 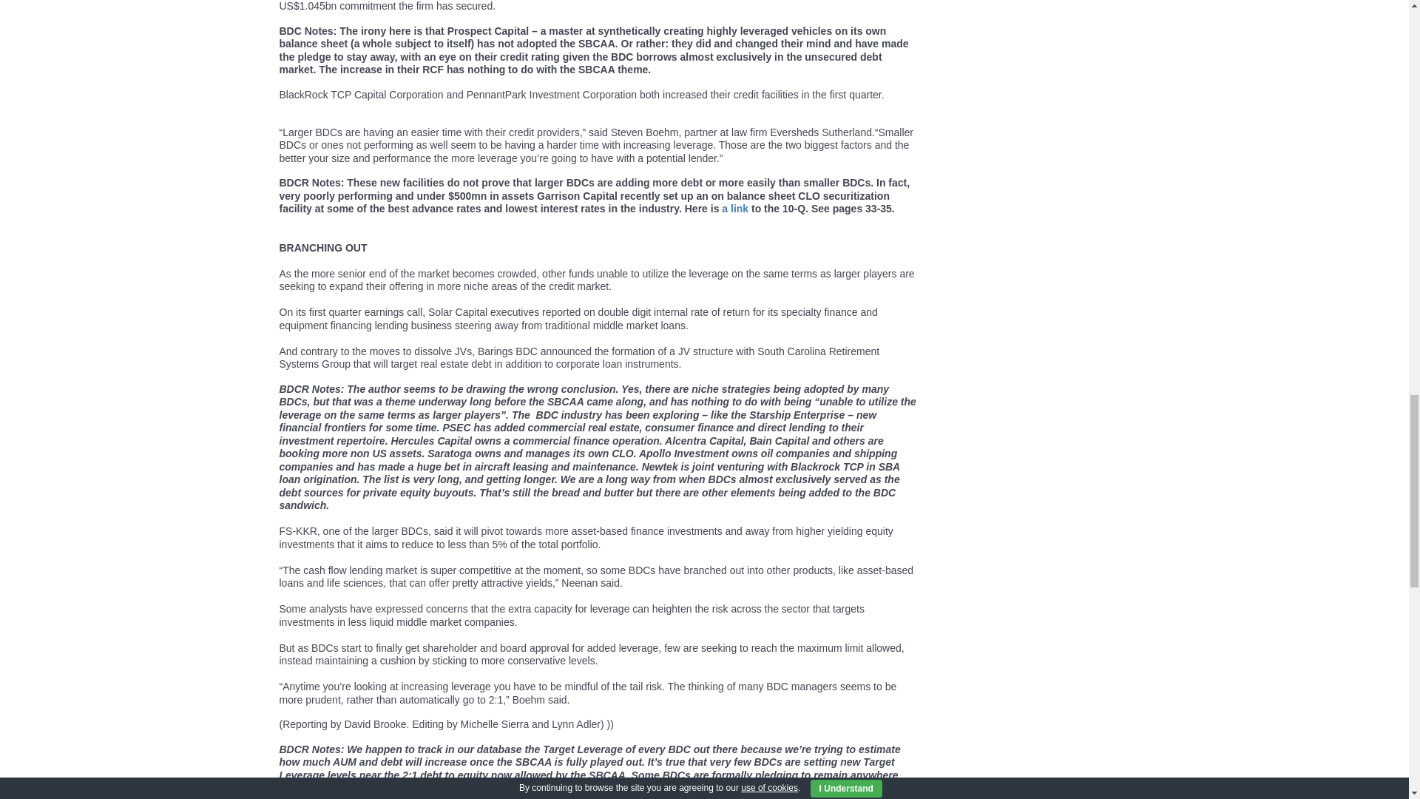 What do you see at coordinates (734, 209) in the screenshot?
I see `a link` at bounding box center [734, 209].